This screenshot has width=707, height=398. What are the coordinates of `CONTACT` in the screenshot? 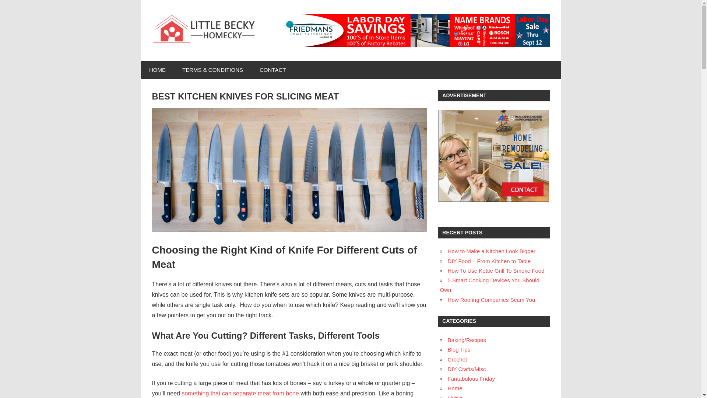 It's located at (272, 70).